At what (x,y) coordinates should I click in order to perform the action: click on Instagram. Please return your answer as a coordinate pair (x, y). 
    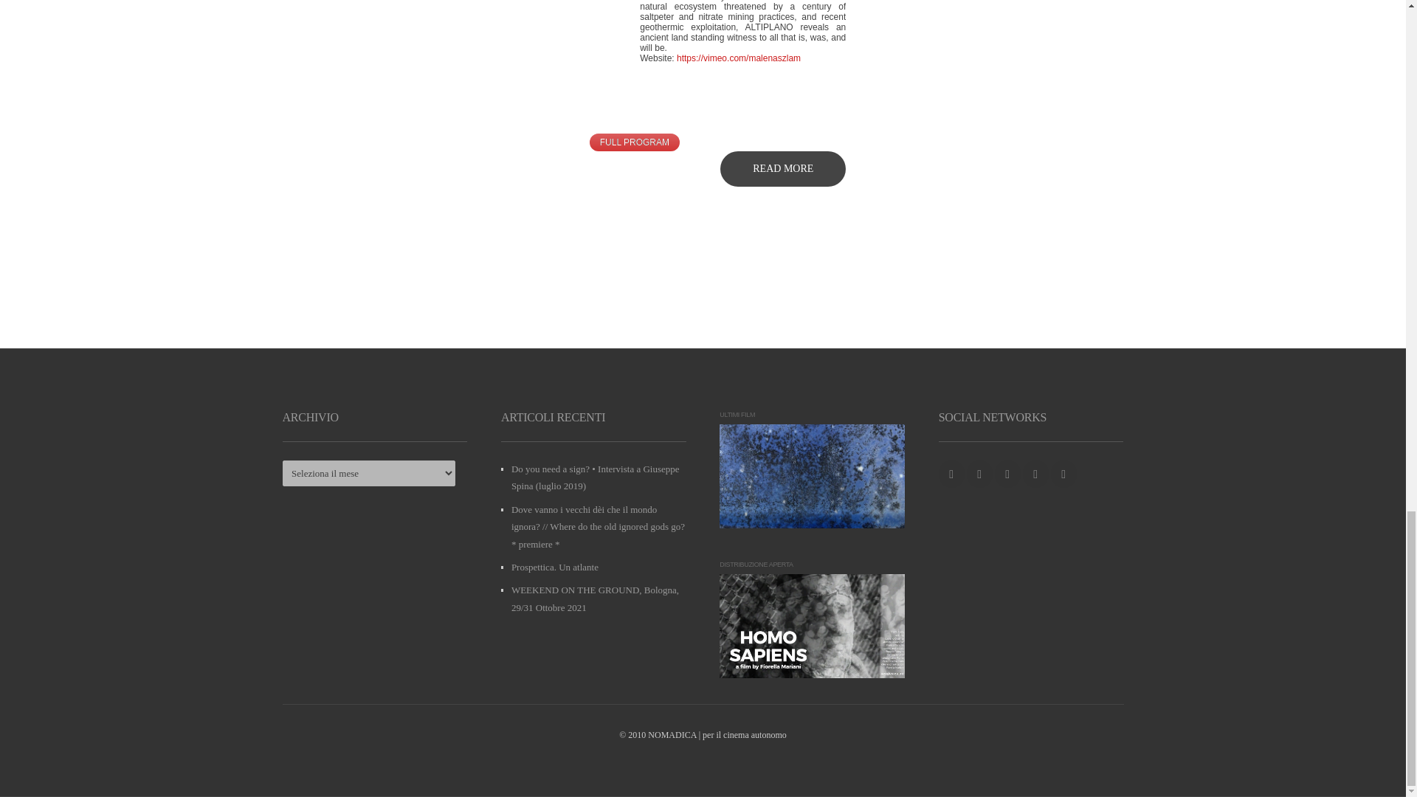
    Looking at the image, I should click on (1007, 474).